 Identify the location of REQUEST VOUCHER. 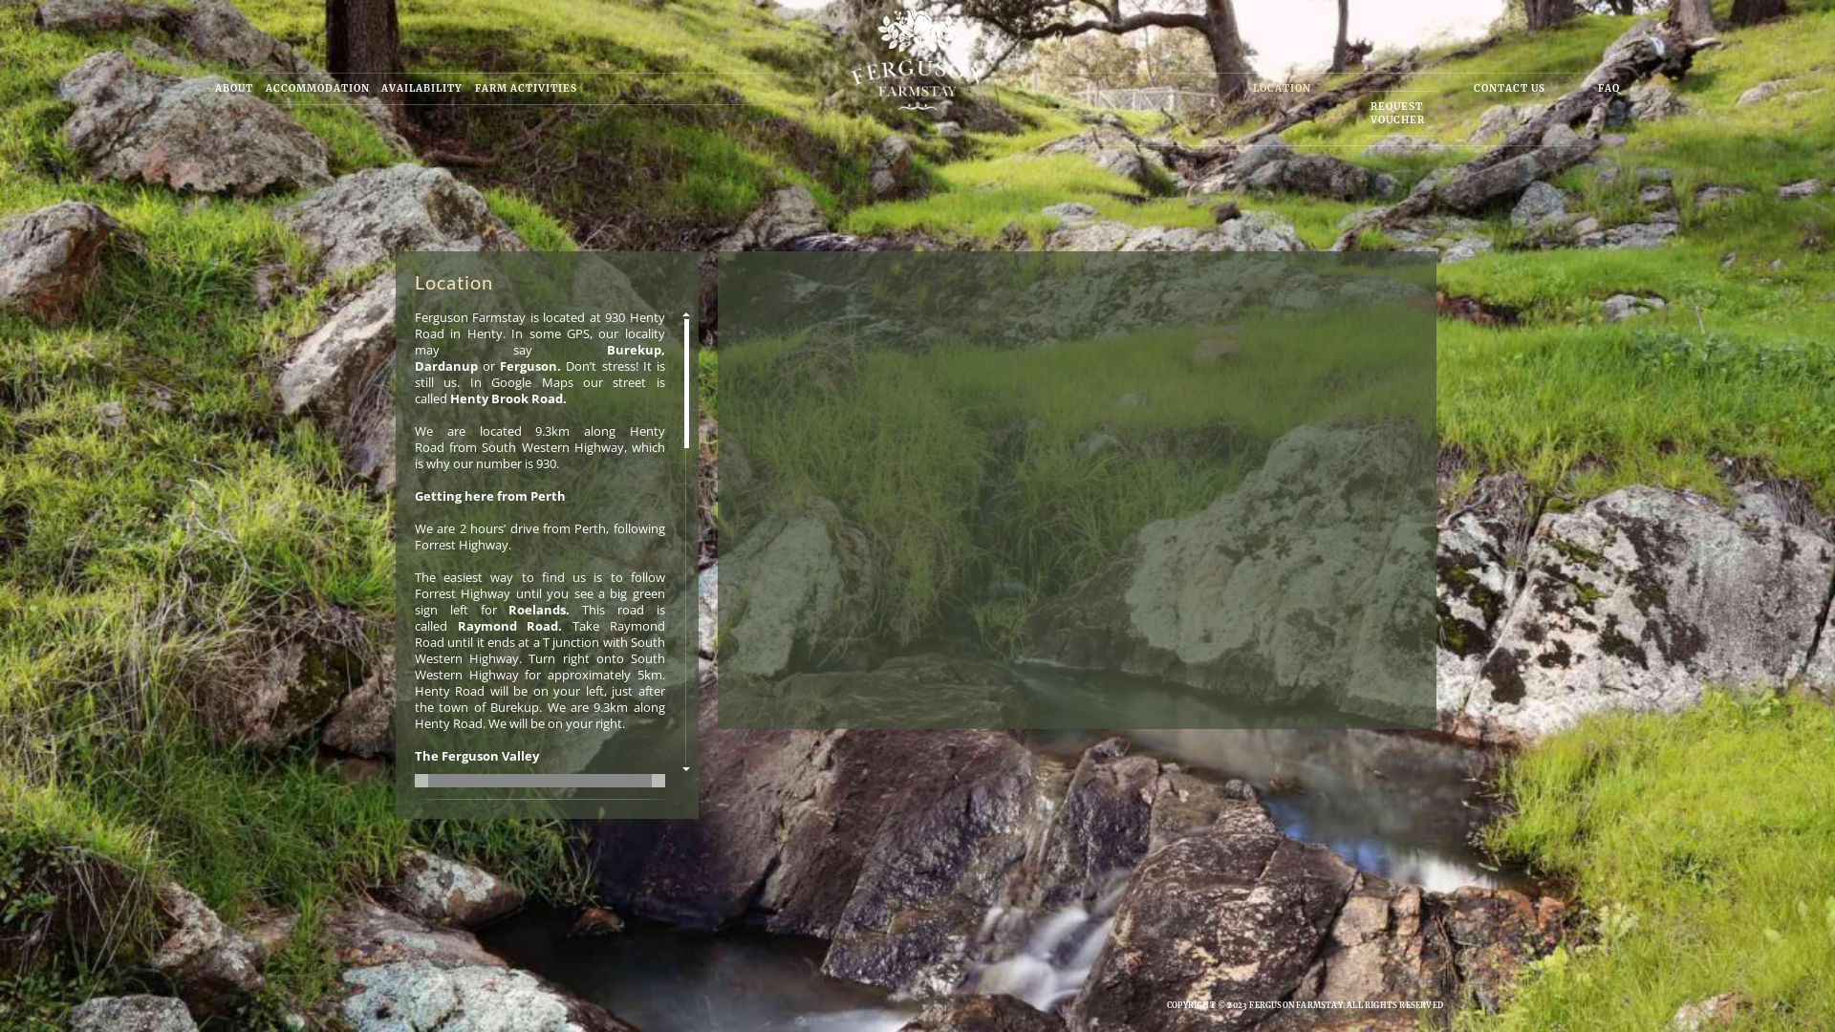
(1406, 114).